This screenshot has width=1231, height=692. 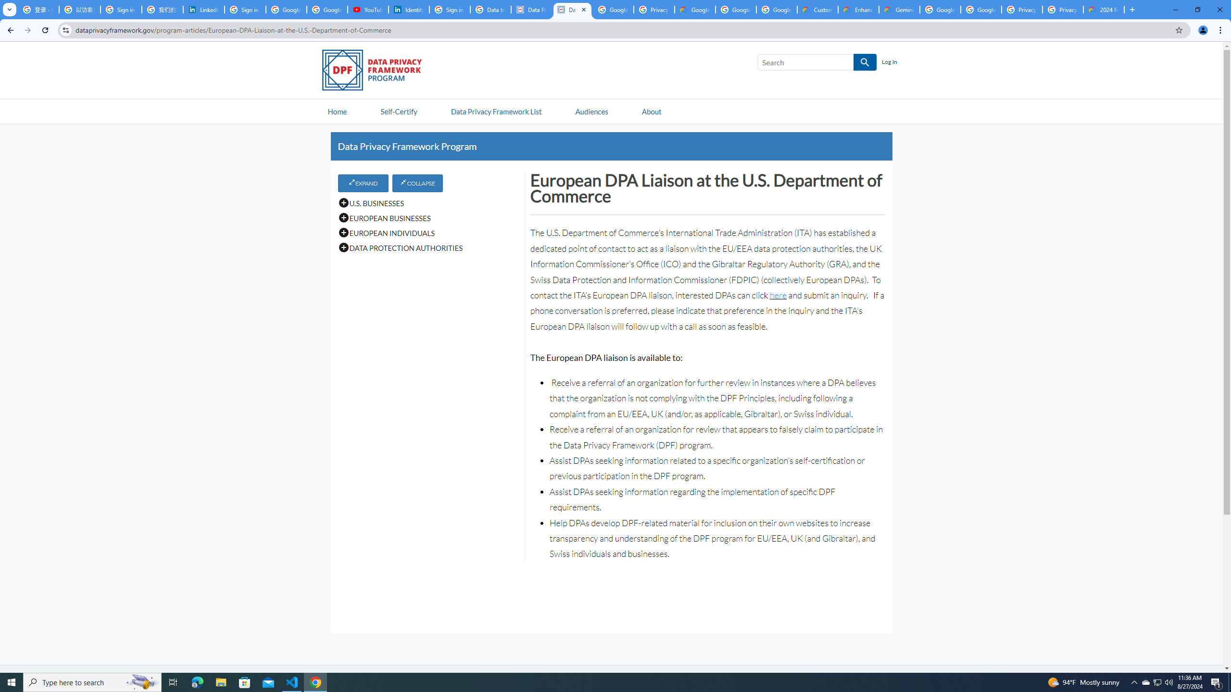 I want to click on Audiences, so click(x=591, y=111).